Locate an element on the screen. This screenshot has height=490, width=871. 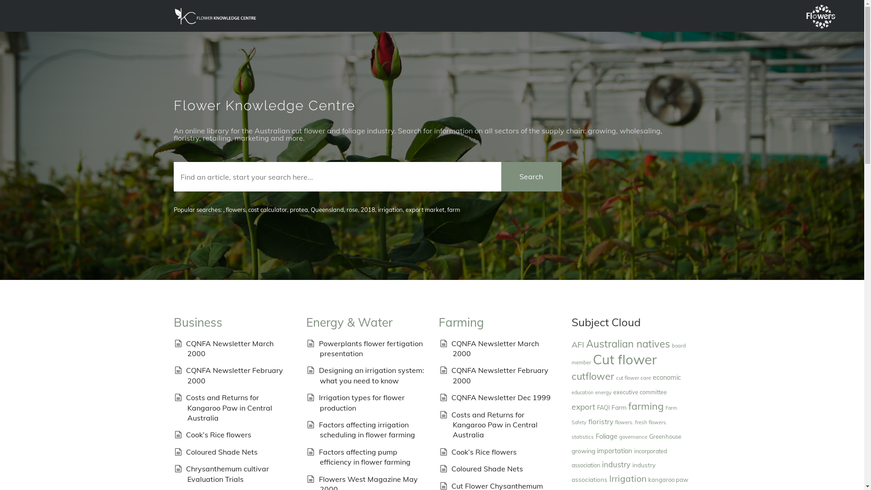
Farm is located at coordinates (619, 407).